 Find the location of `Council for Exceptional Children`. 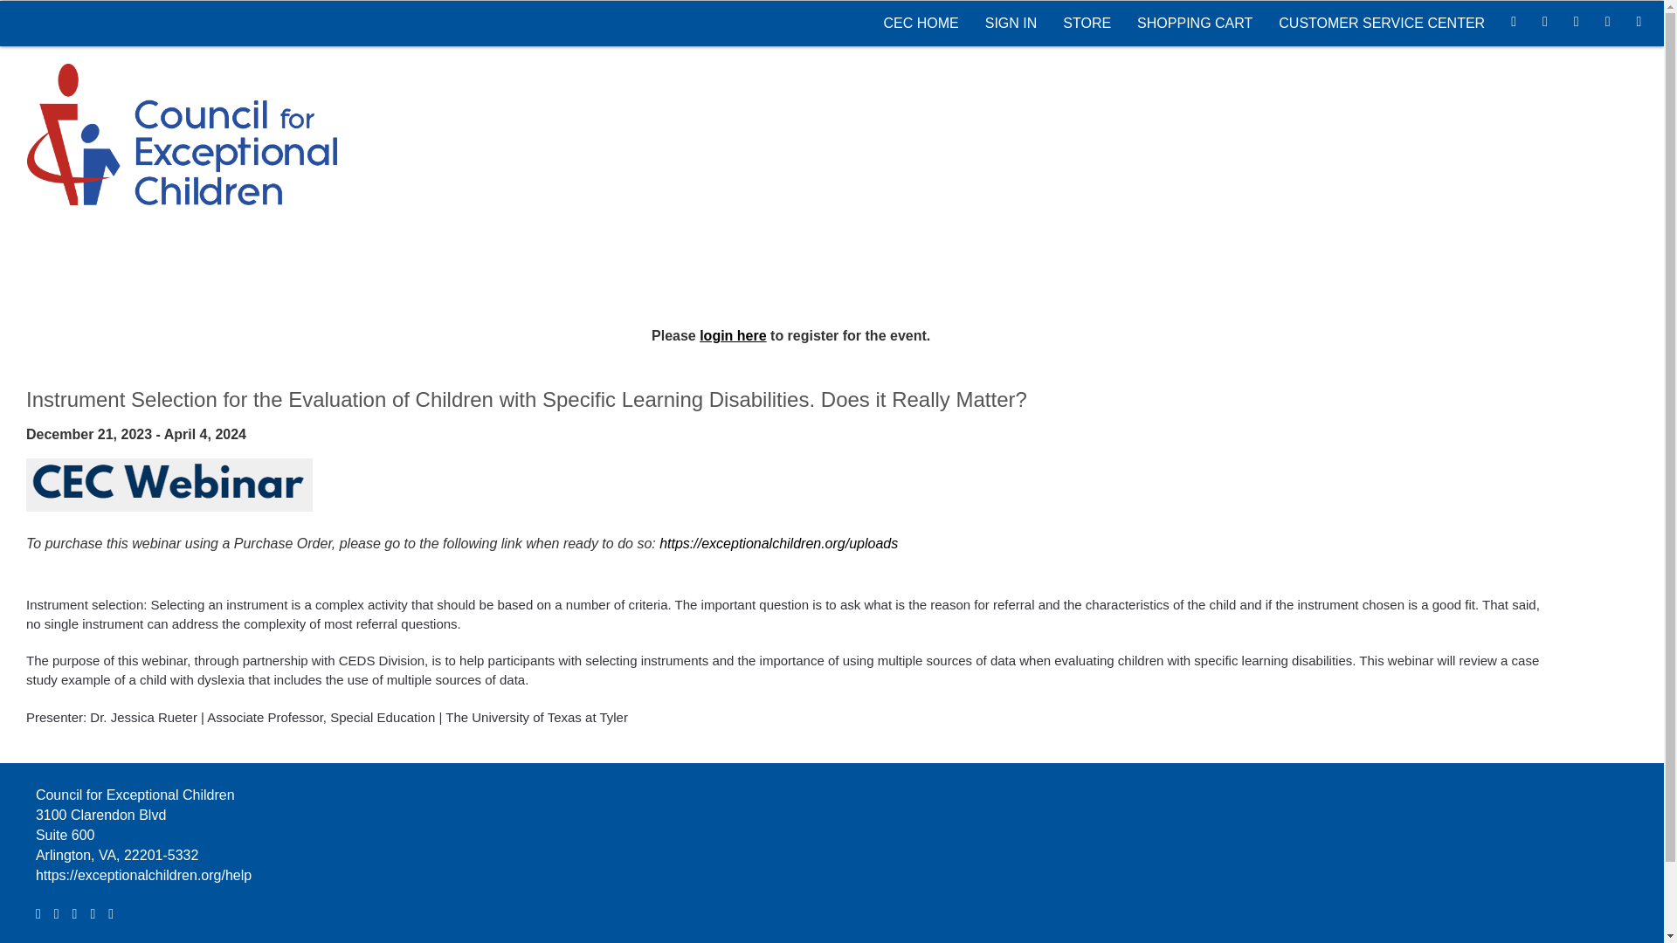

Council for Exceptional Children is located at coordinates (175, 133).